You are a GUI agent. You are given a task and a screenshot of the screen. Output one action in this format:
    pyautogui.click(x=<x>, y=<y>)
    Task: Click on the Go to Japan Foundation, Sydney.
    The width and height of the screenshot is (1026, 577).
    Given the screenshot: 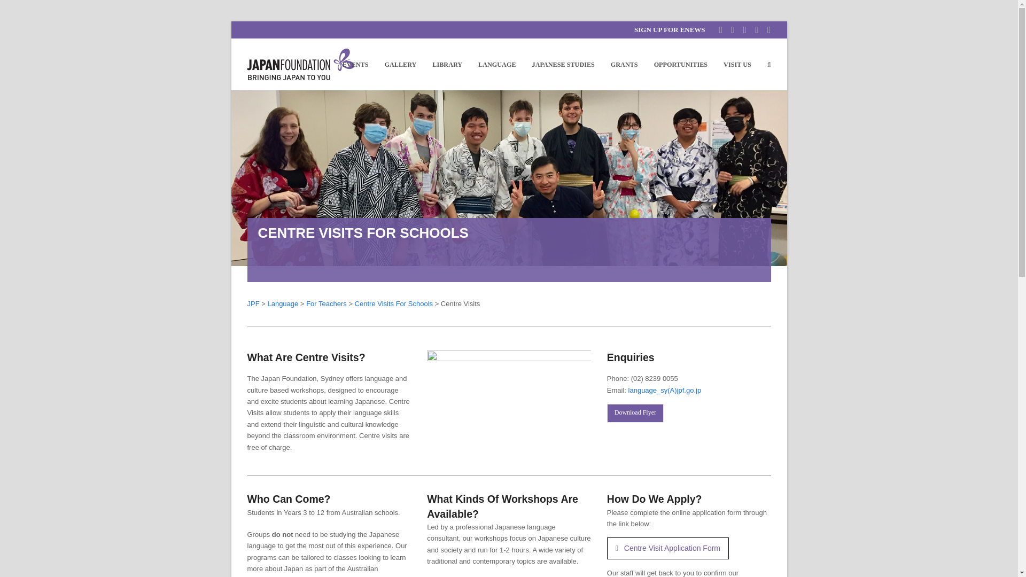 What is the action you would take?
    pyautogui.click(x=253, y=303)
    